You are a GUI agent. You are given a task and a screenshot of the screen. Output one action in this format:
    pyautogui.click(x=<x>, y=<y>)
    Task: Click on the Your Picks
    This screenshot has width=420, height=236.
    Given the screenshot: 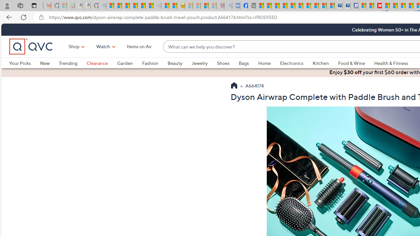 What is the action you would take?
    pyautogui.click(x=24, y=63)
    